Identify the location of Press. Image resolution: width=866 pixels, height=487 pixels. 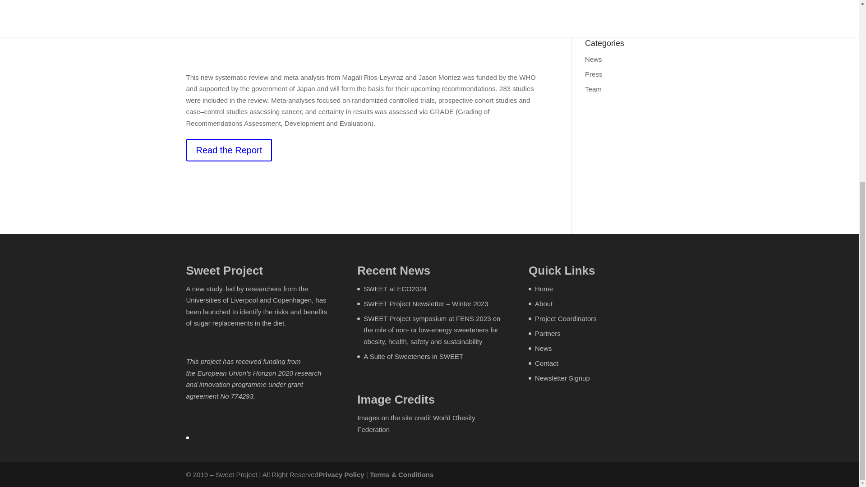
(594, 74).